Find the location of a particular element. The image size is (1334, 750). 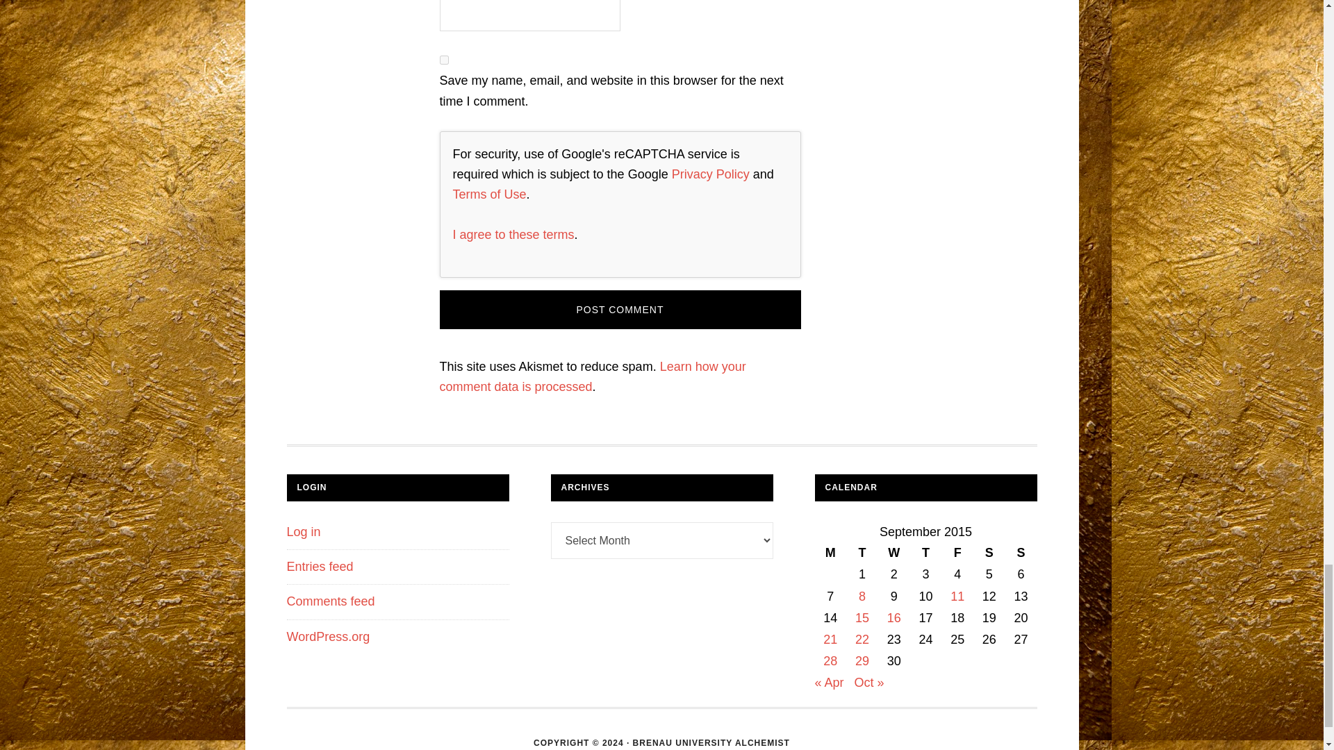

15 is located at coordinates (862, 618).